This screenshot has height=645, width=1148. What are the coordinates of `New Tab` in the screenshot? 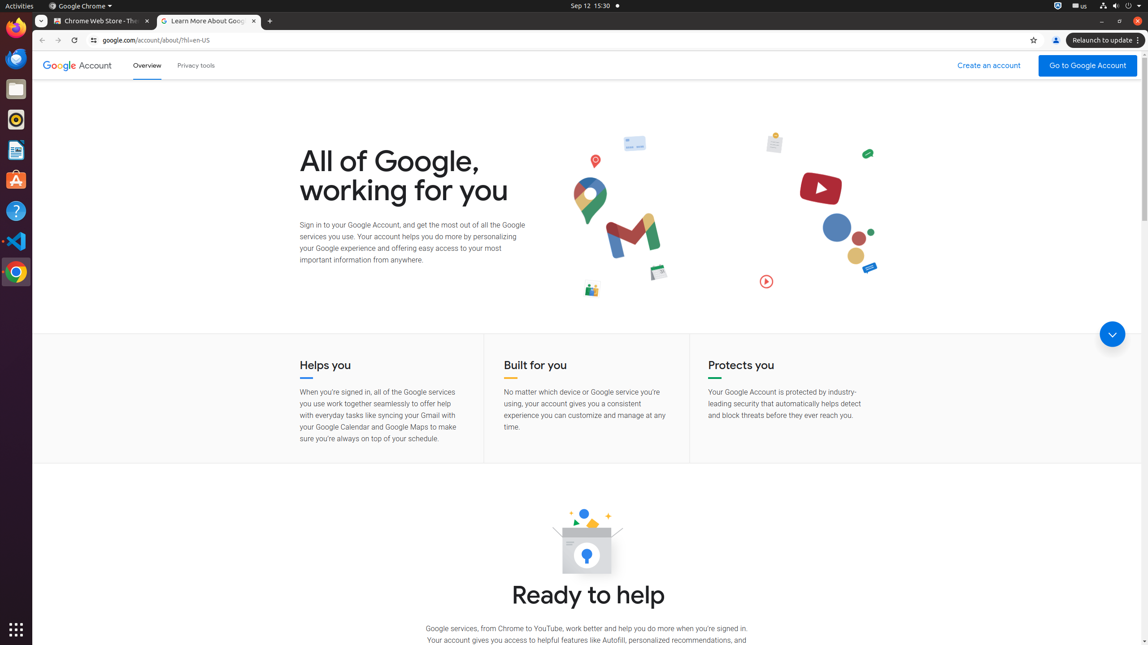 It's located at (270, 21).